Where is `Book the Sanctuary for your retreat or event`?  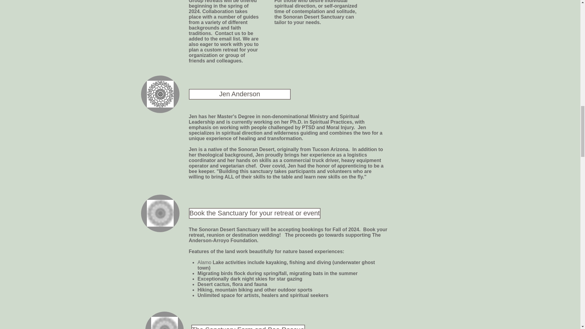
Book the Sanctuary for your retreat or event is located at coordinates (255, 213).